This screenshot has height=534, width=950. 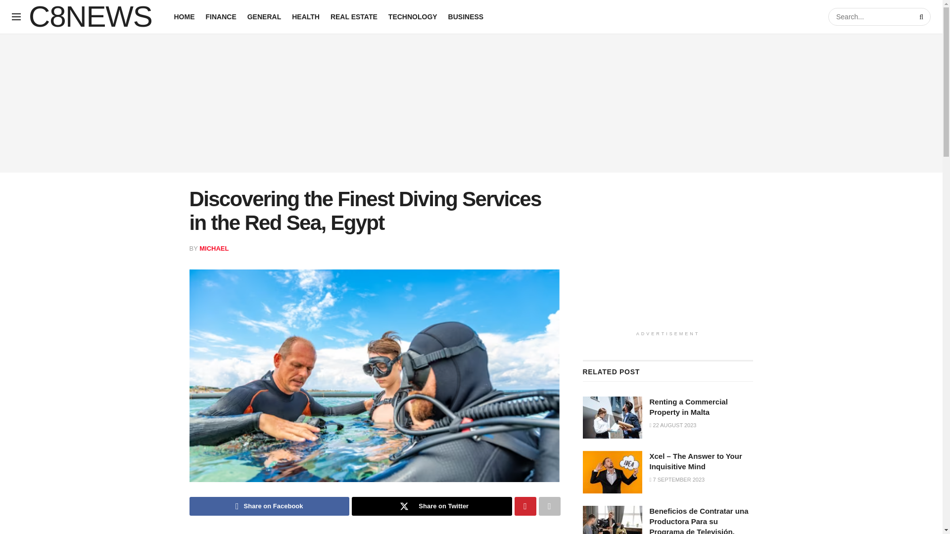 I want to click on GENERAL, so click(x=264, y=17).